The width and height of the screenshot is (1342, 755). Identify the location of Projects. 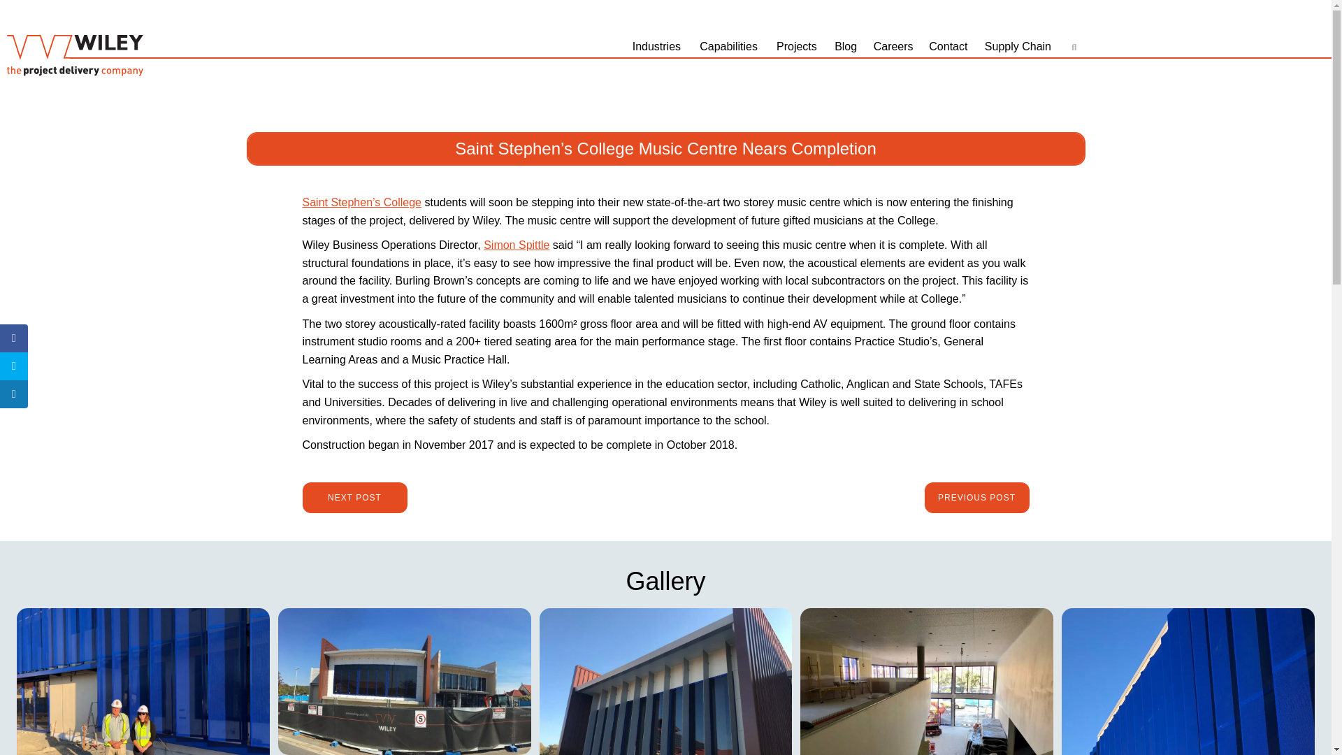
(798, 46).